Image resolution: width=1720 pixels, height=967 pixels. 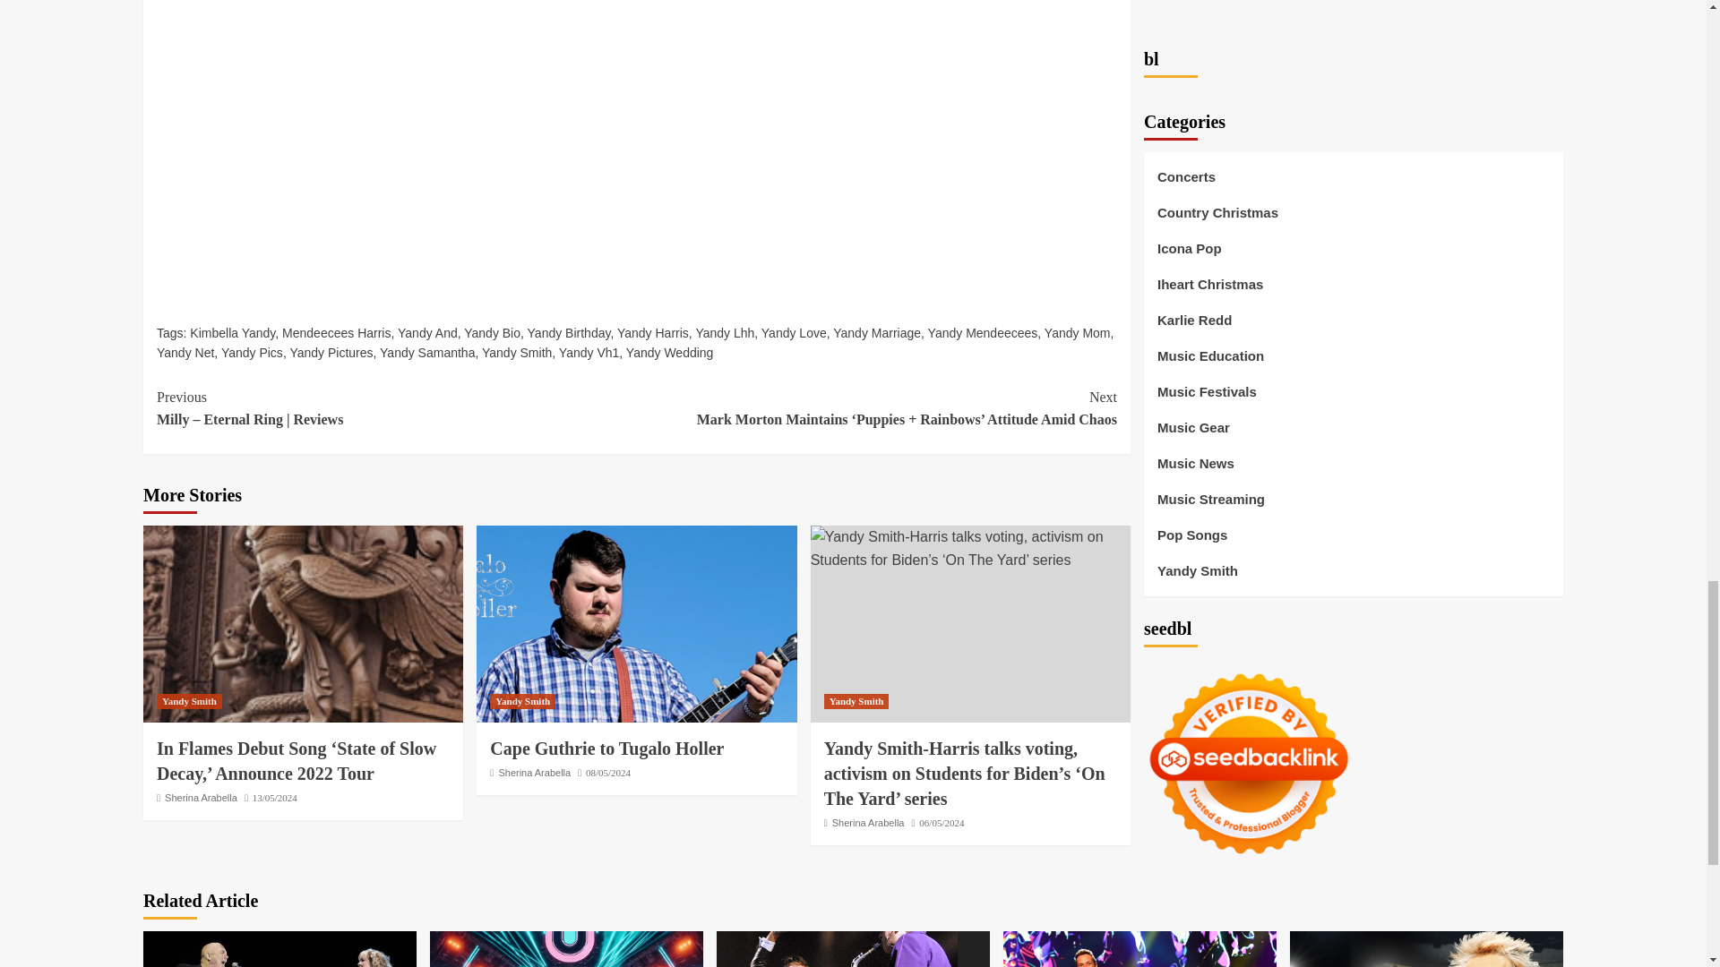 I want to click on Yandy Love, so click(x=794, y=333).